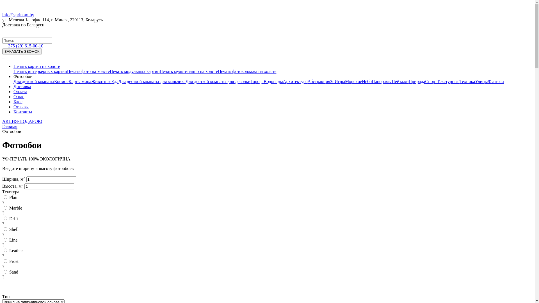 The width and height of the screenshot is (539, 303). What do you see at coordinates (332, 81) in the screenshot?
I see `3d` at bounding box center [332, 81].